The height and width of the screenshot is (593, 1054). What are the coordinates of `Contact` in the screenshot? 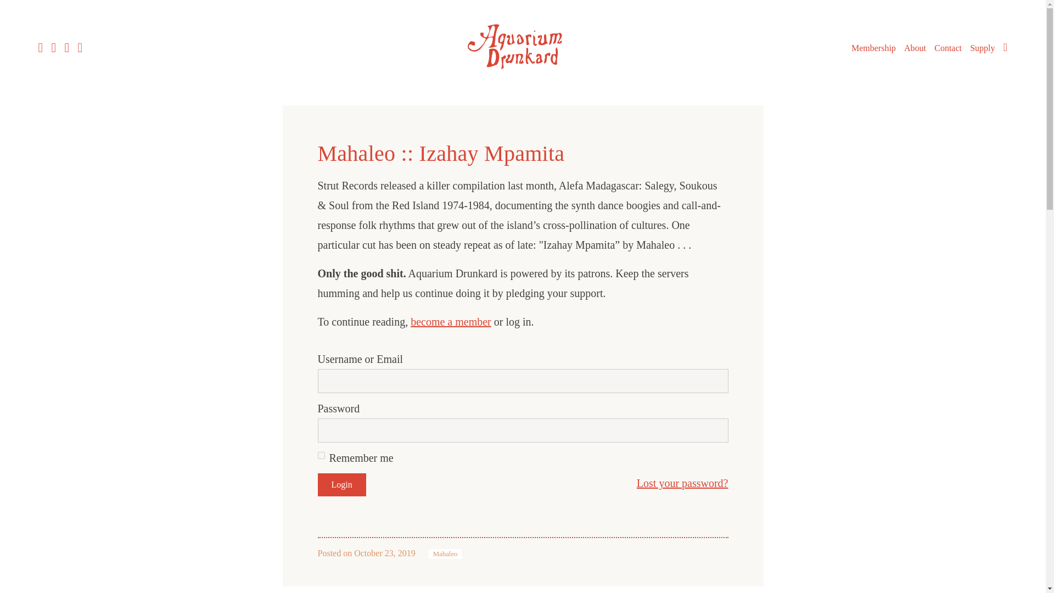 It's located at (948, 48).